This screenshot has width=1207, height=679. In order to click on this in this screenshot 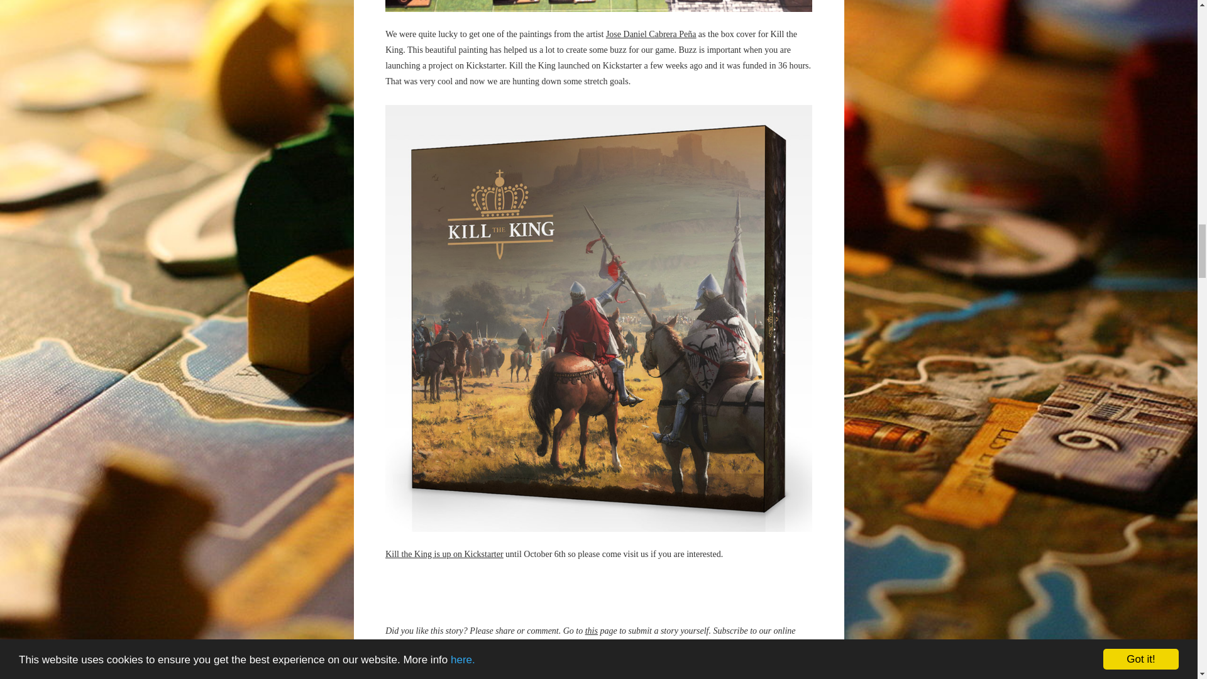, I will do `click(591, 630)`.